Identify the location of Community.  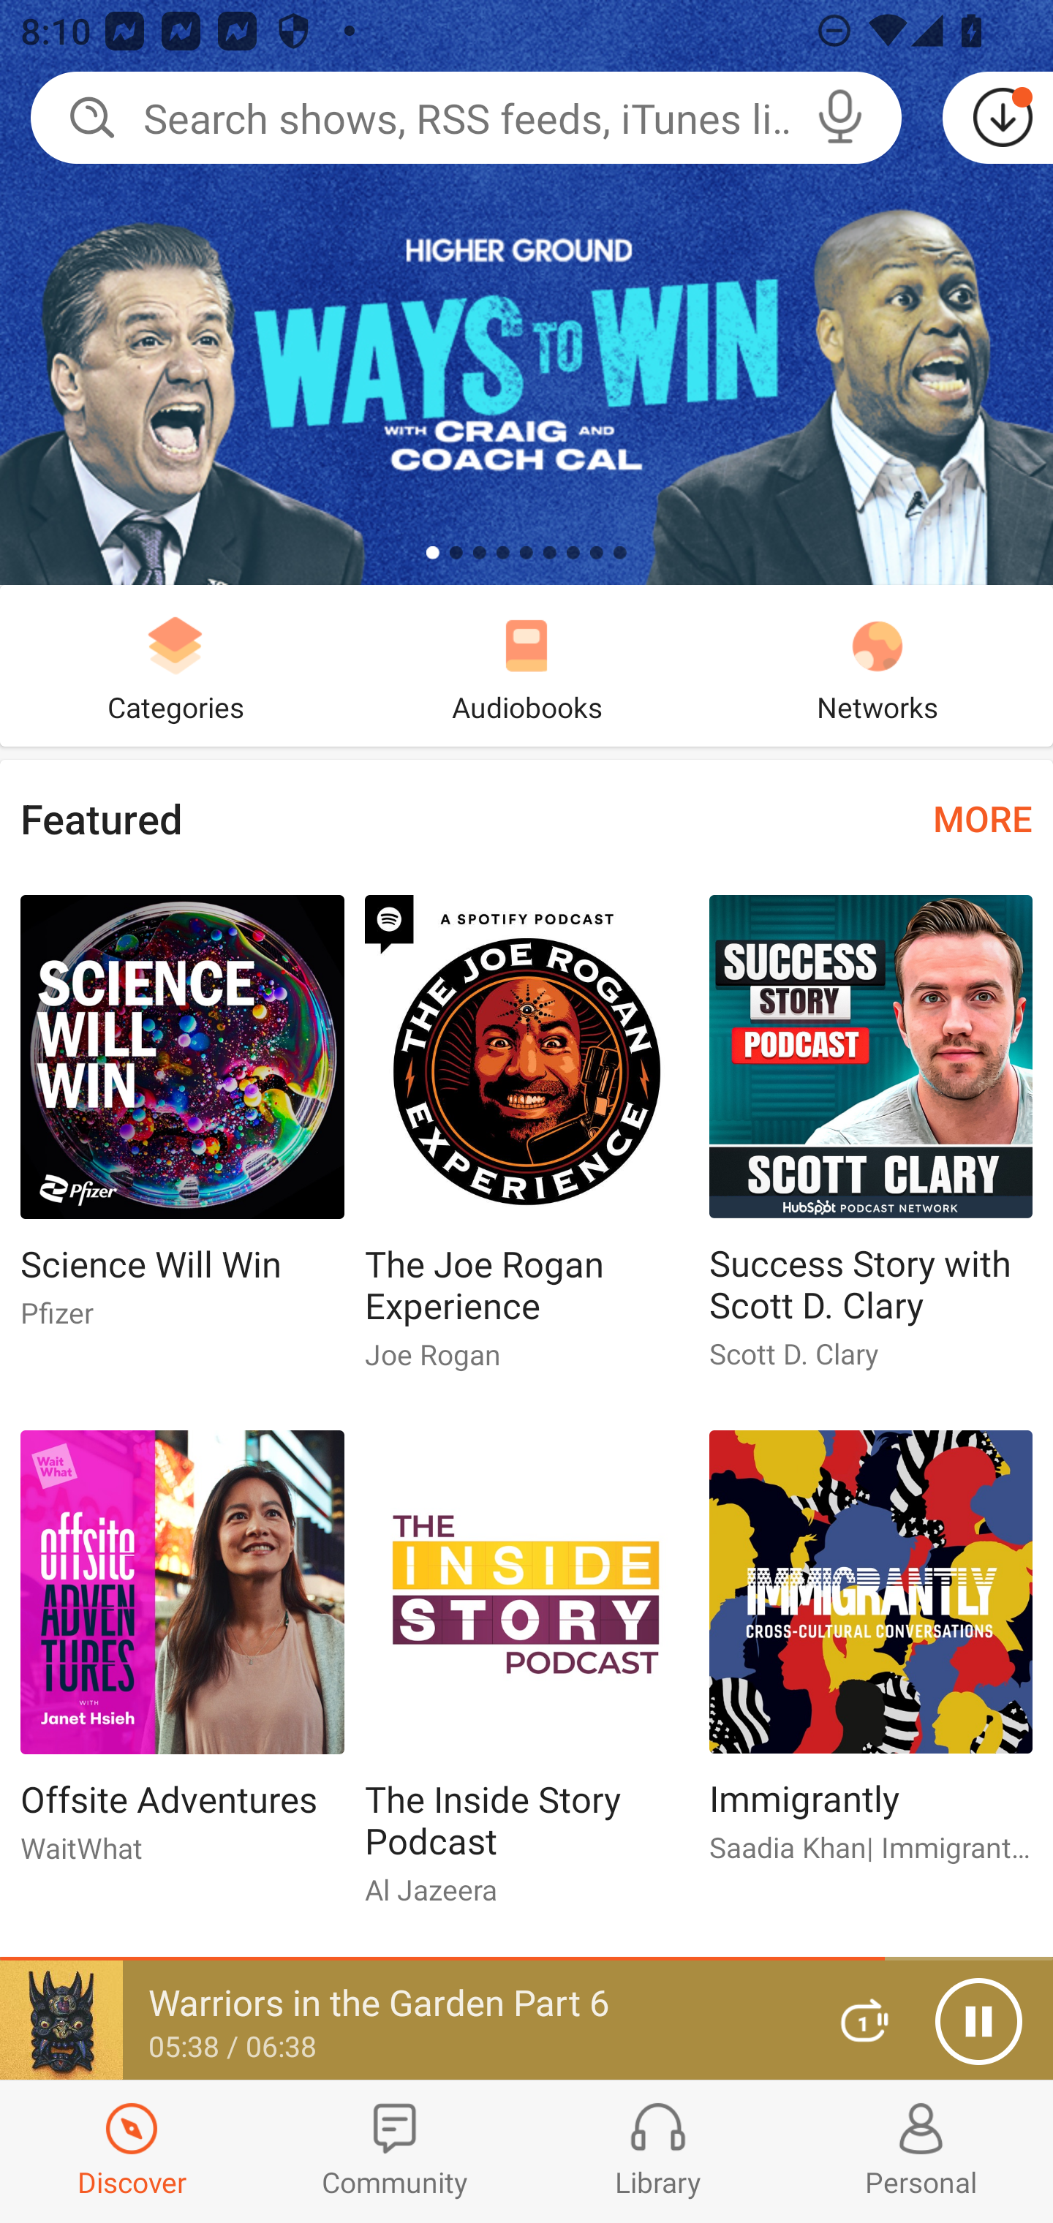
(395, 2151).